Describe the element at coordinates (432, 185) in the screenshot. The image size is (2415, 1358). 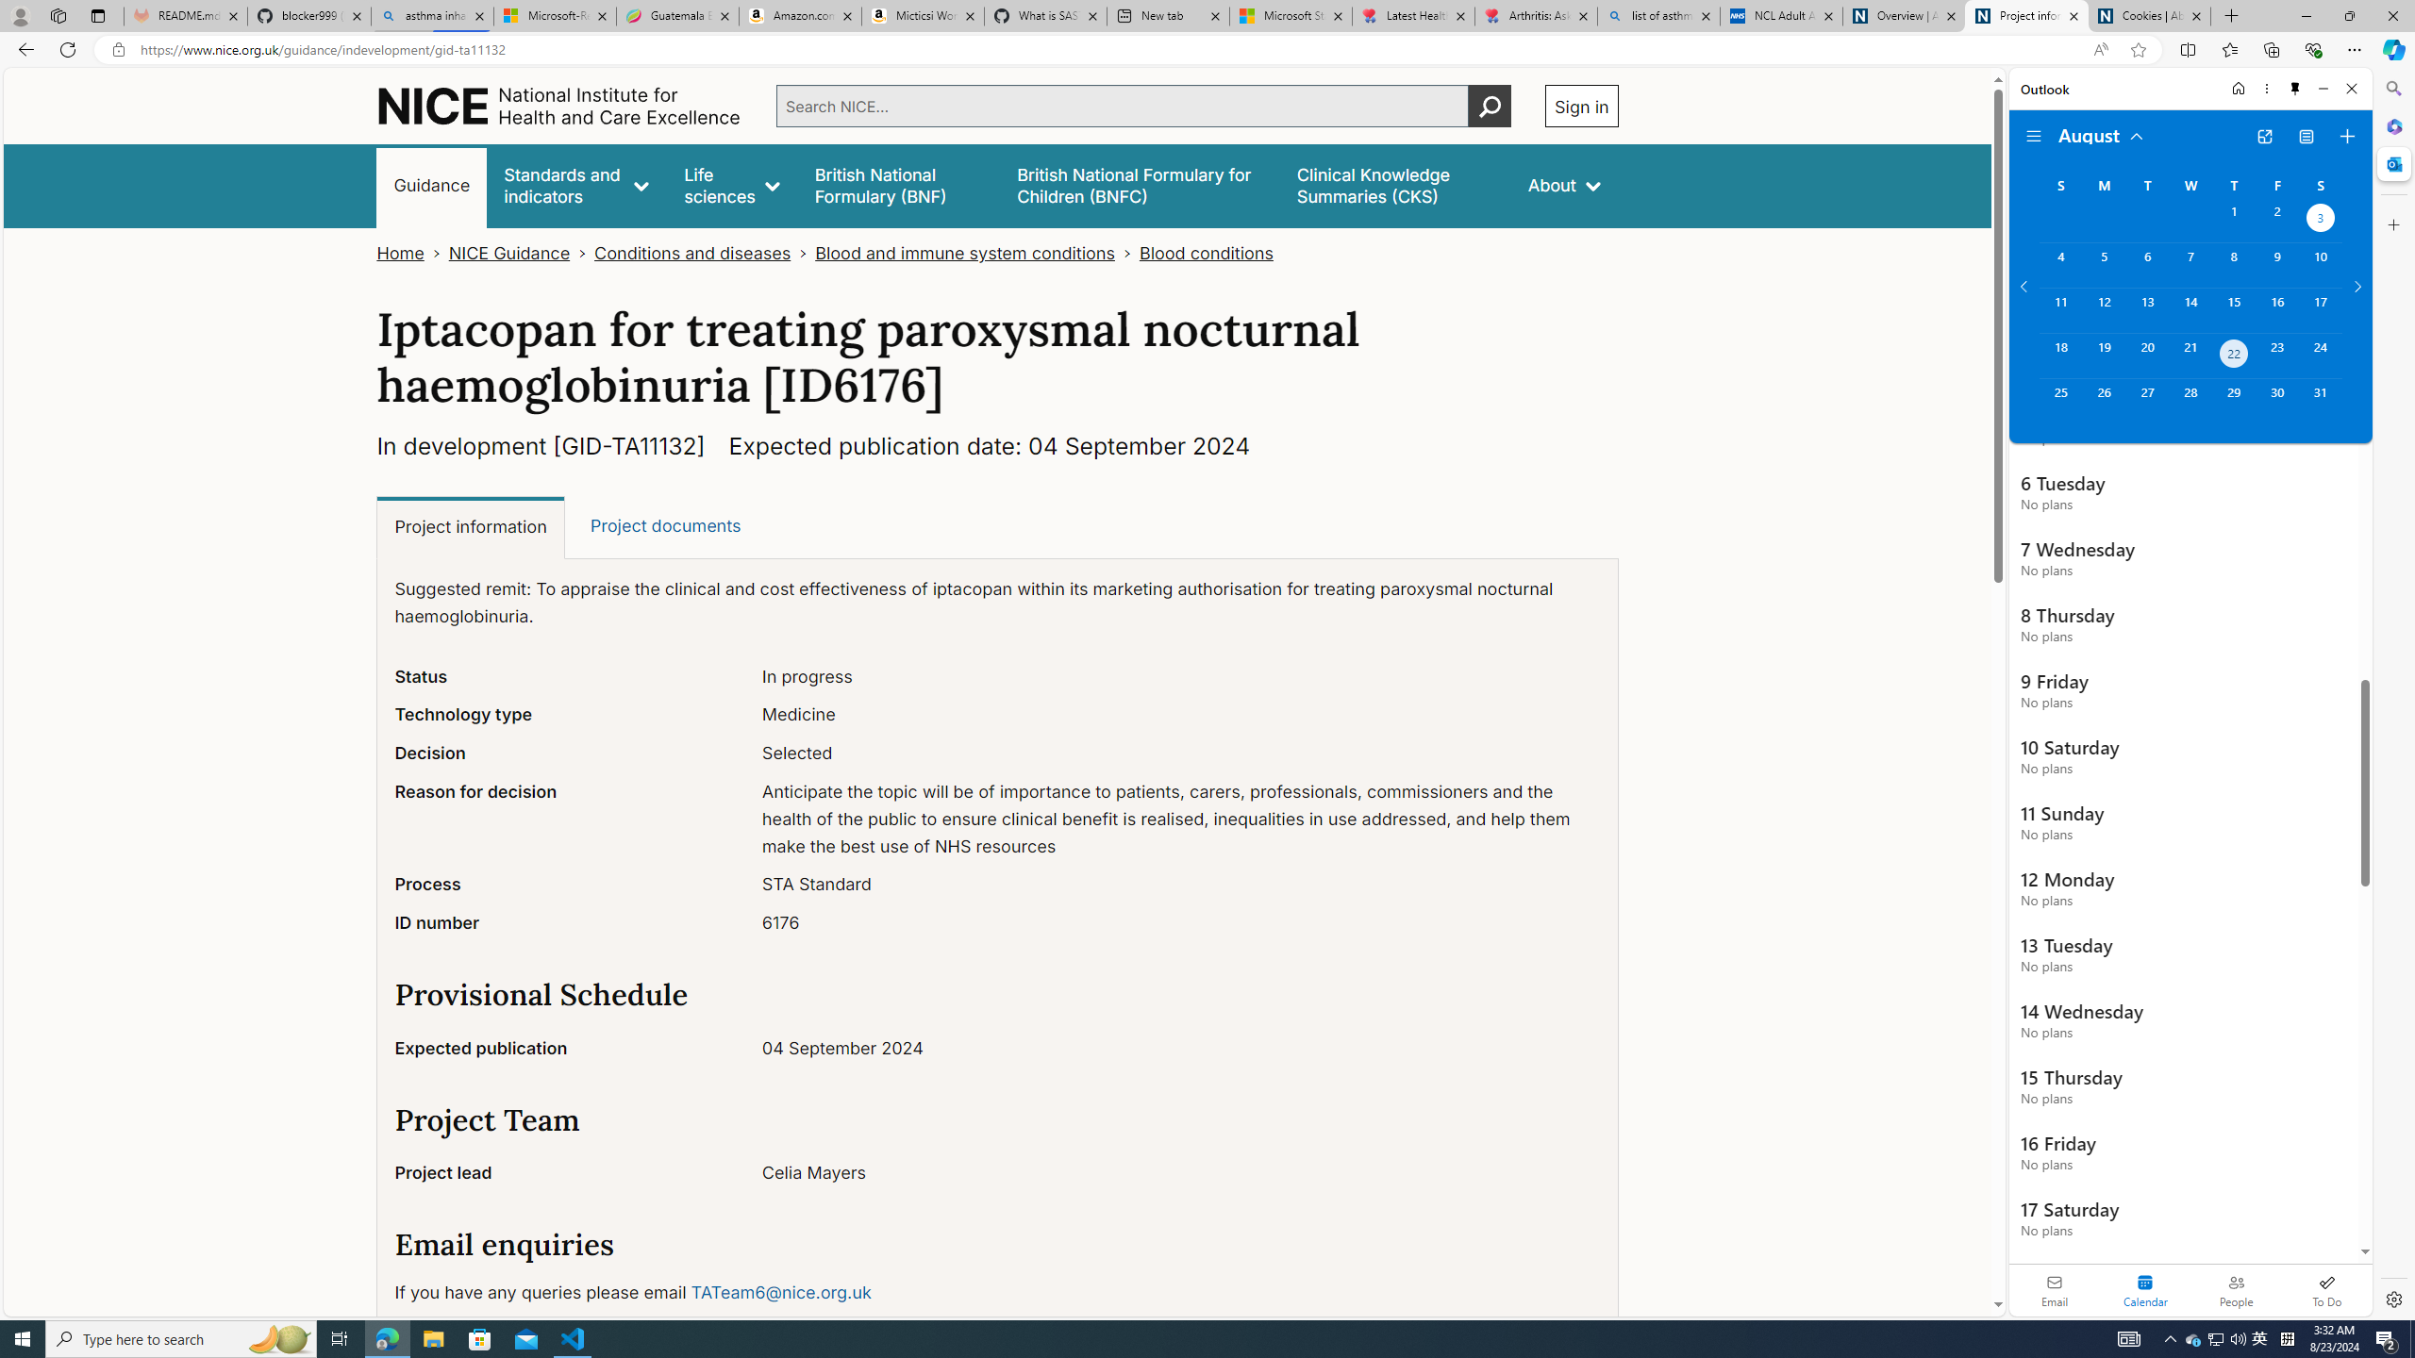
I see `Guidance` at that location.